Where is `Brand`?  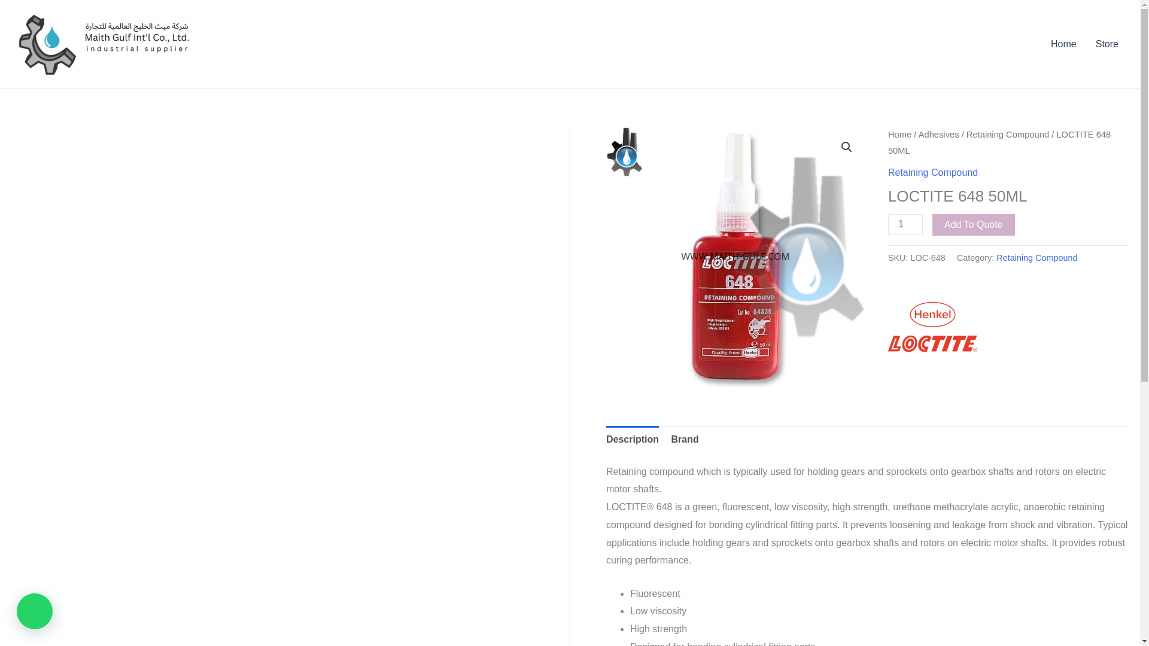
Brand is located at coordinates (685, 439).